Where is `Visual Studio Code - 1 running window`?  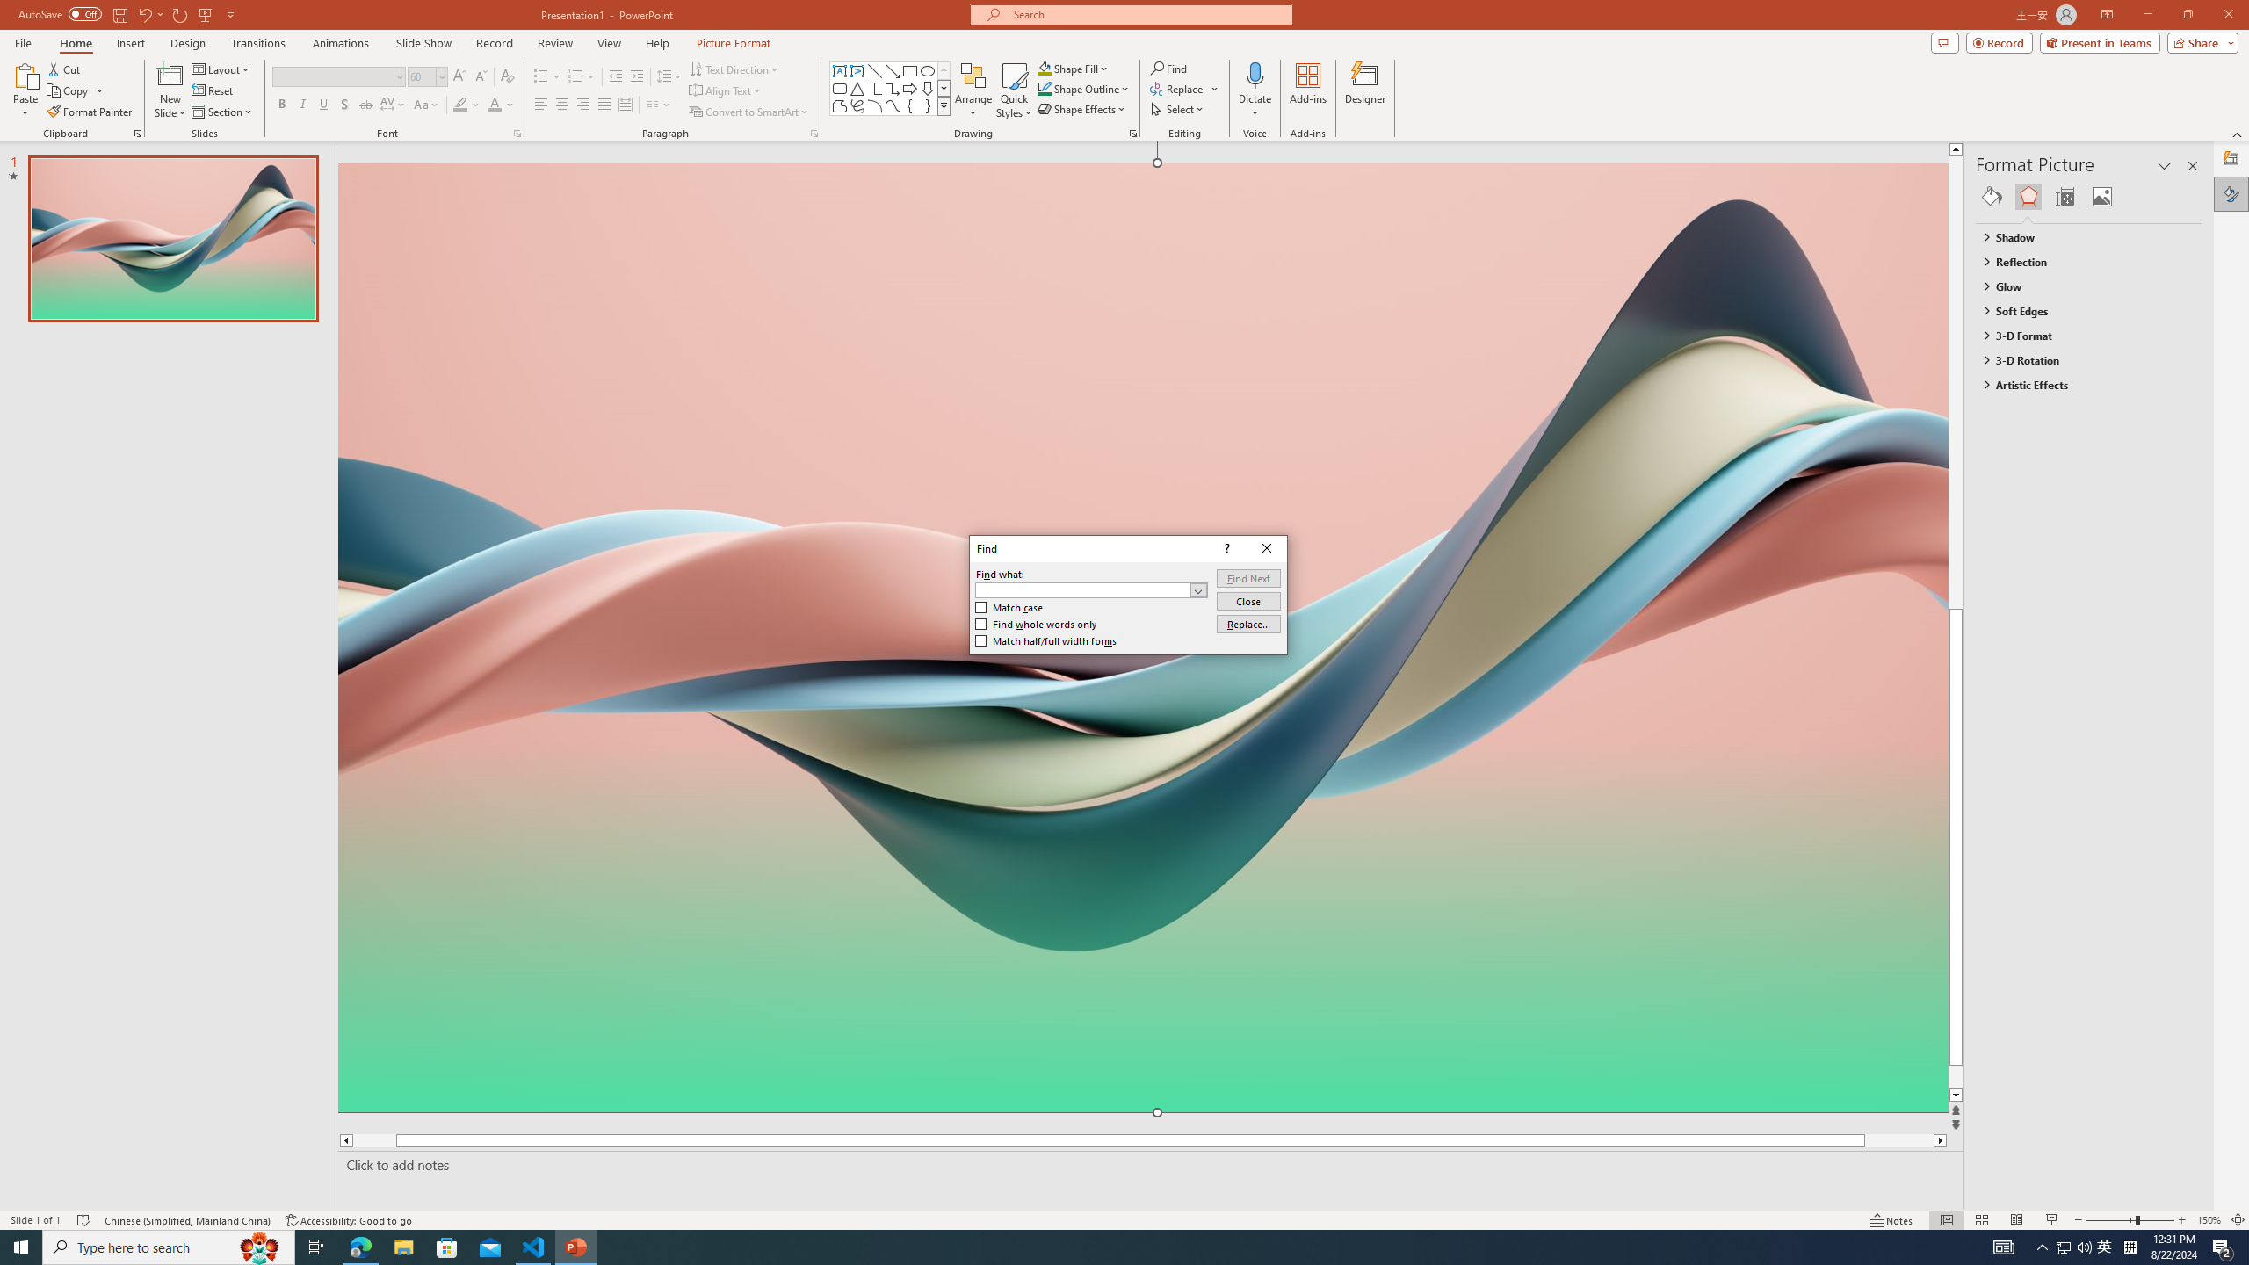
Visual Studio Code - 1 running window is located at coordinates (534, 1247).